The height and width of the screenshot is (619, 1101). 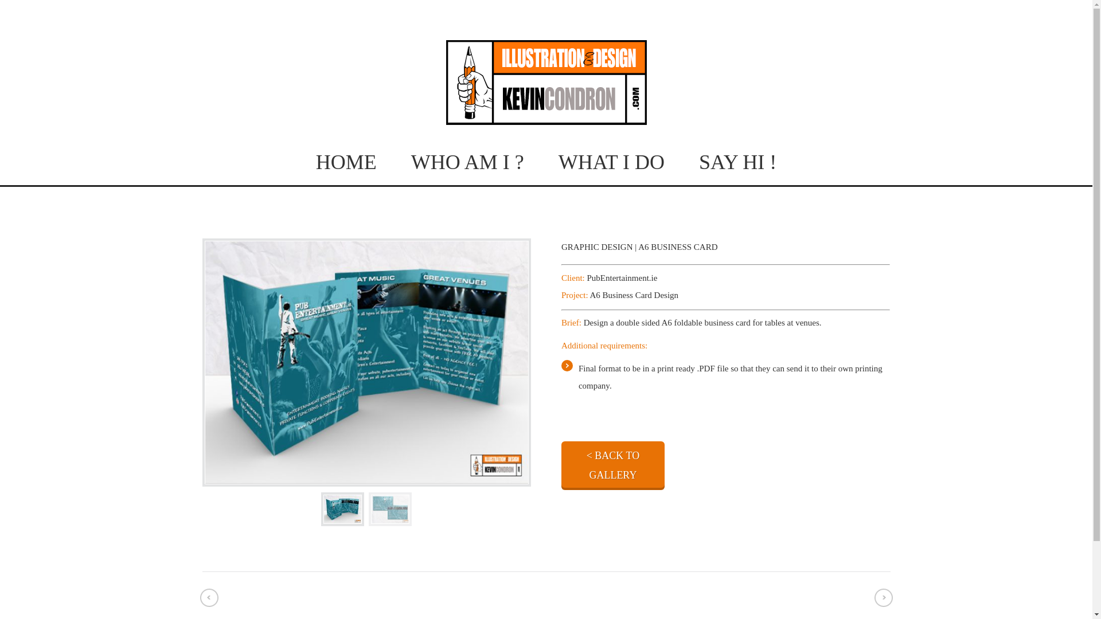 I want to click on Layout, so click(x=390, y=509).